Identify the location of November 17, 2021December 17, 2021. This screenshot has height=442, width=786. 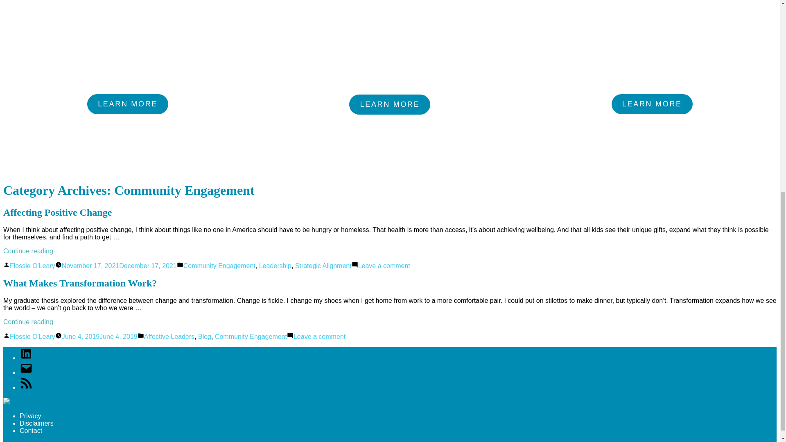
(30, 416).